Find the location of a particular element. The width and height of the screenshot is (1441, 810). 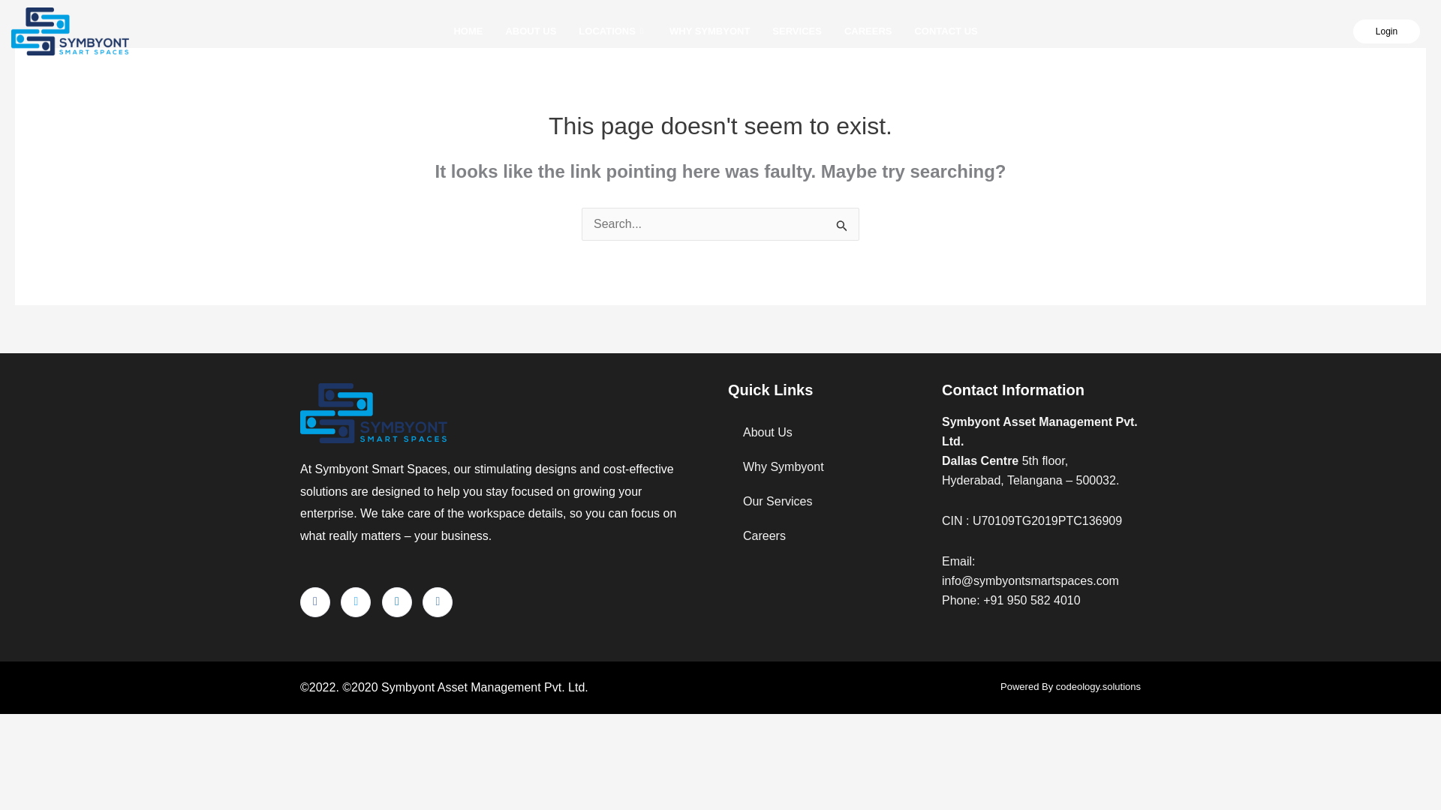

HOME is located at coordinates (468, 31).